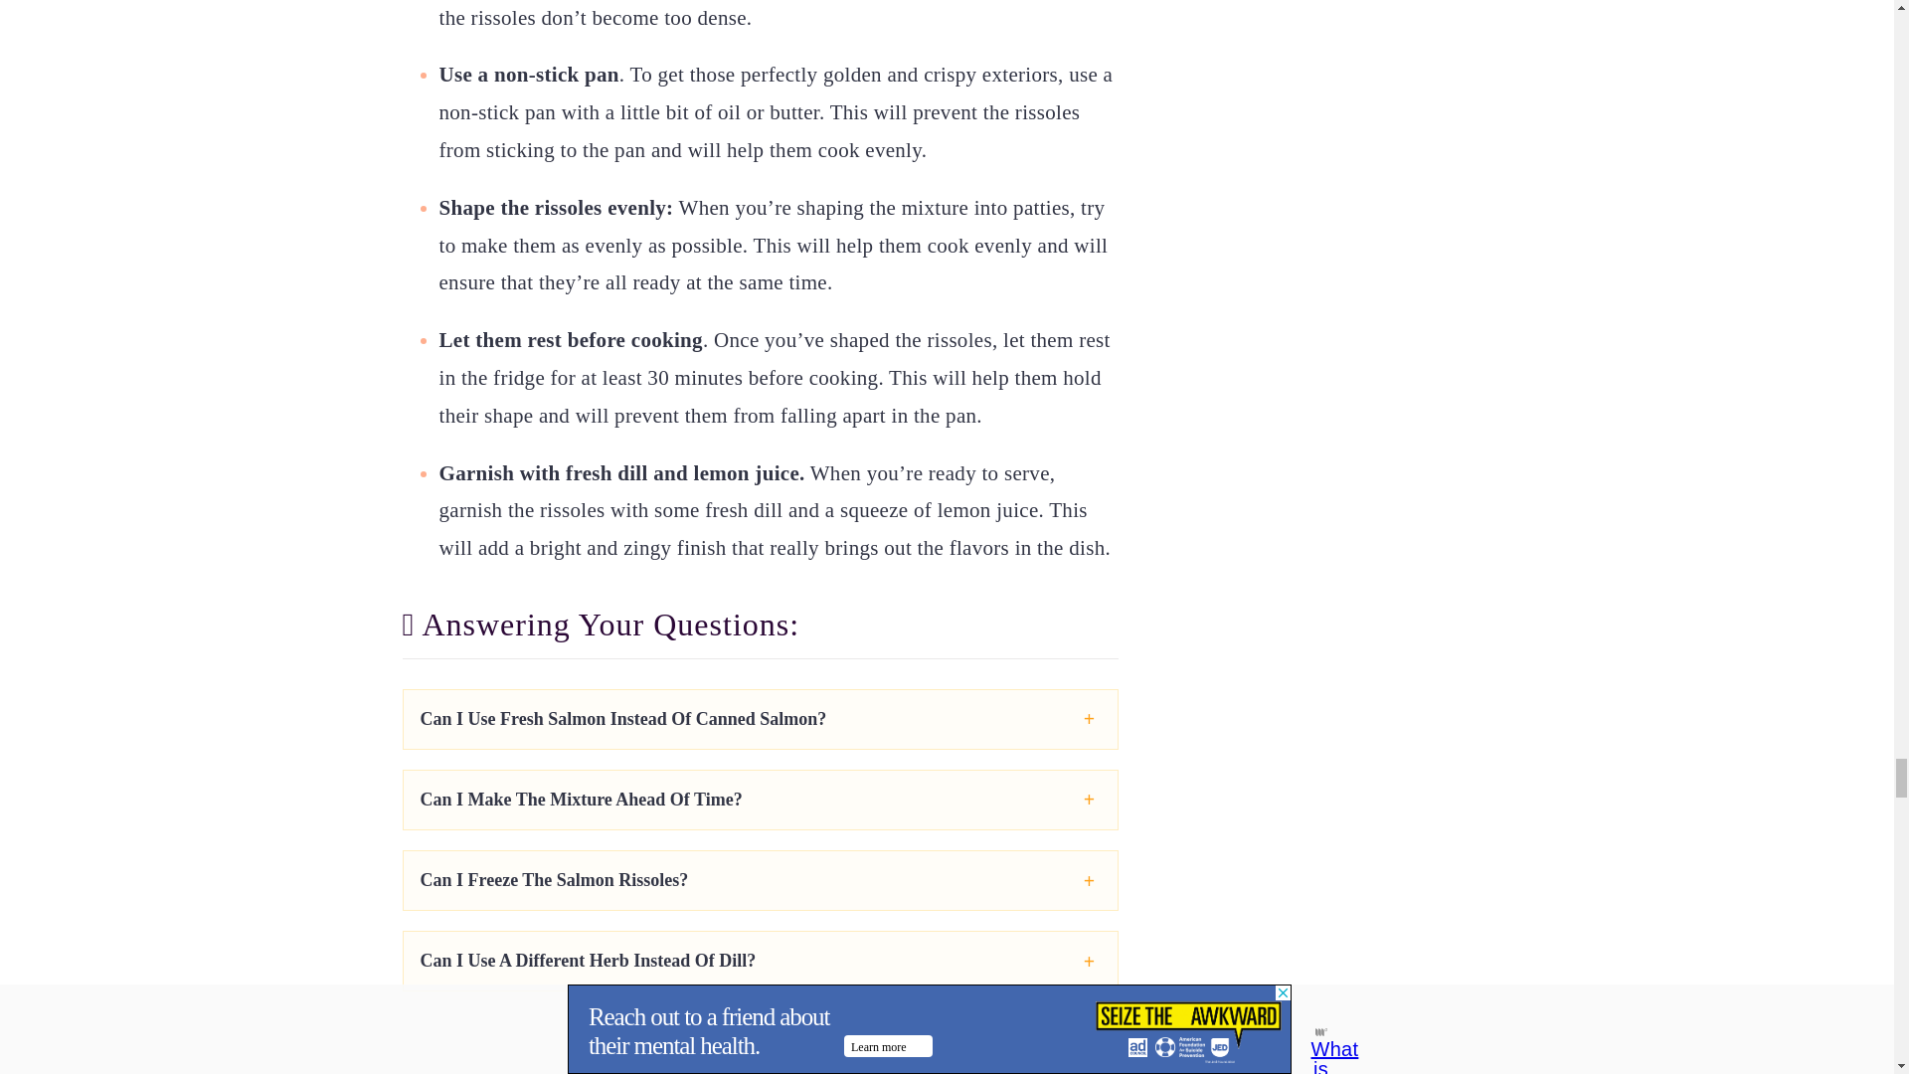 The height and width of the screenshot is (1074, 1909). I want to click on Can I Use A Different Herb Instead Of Dill?, so click(588, 961).